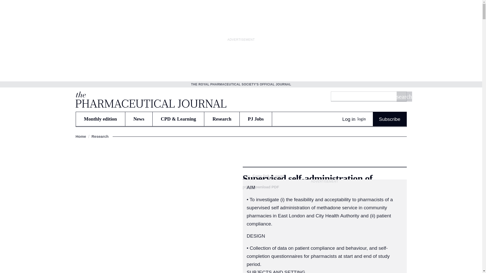  What do you see at coordinates (404, 96) in the screenshot?
I see `Search` at bounding box center [404, 96].